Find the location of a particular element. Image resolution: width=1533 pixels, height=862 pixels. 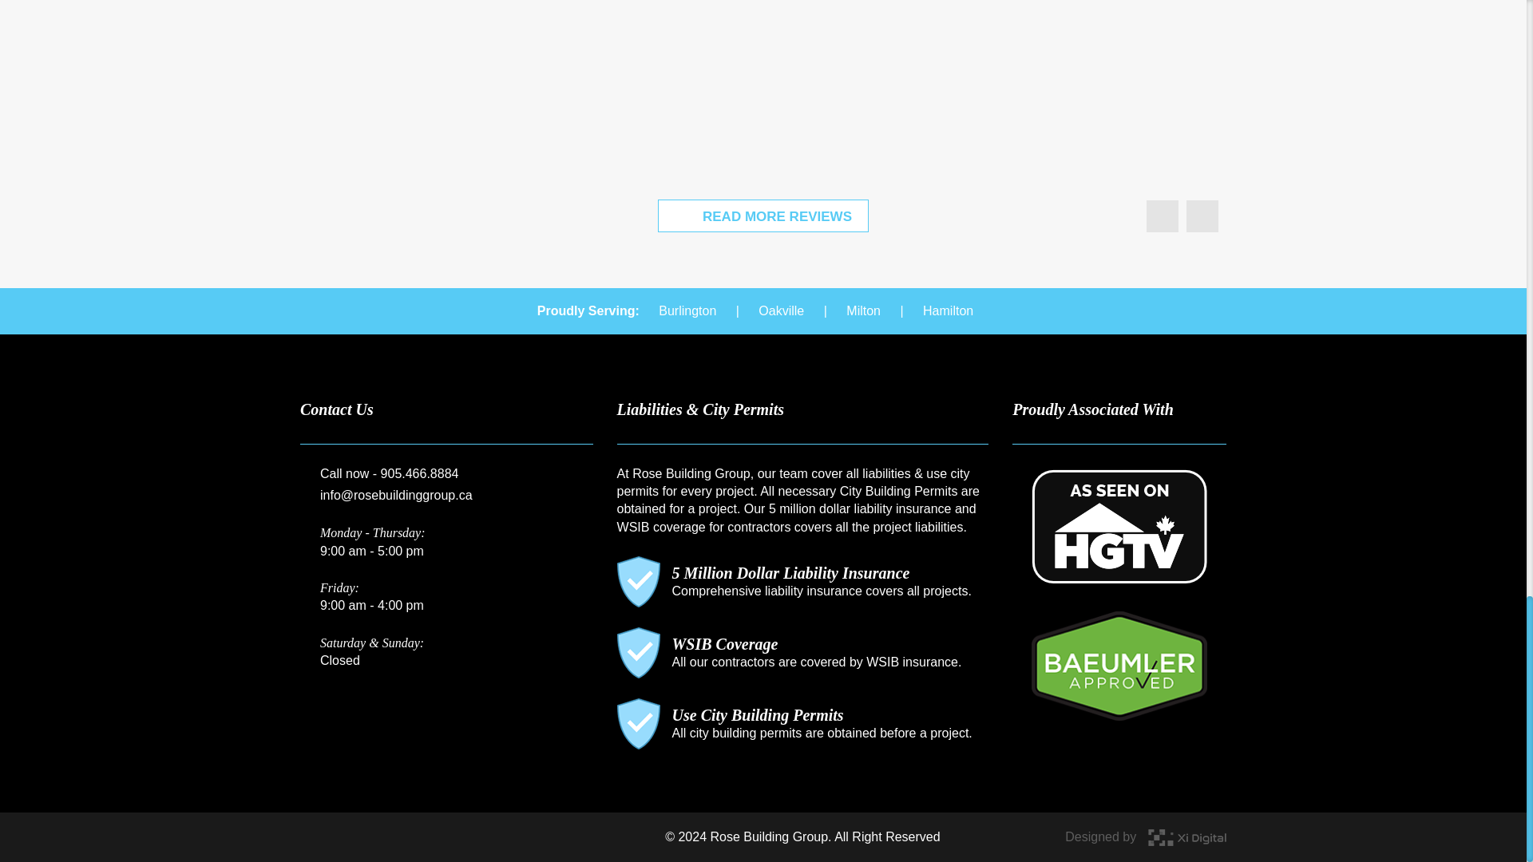

Burlington is located at coordinates (687, 310).